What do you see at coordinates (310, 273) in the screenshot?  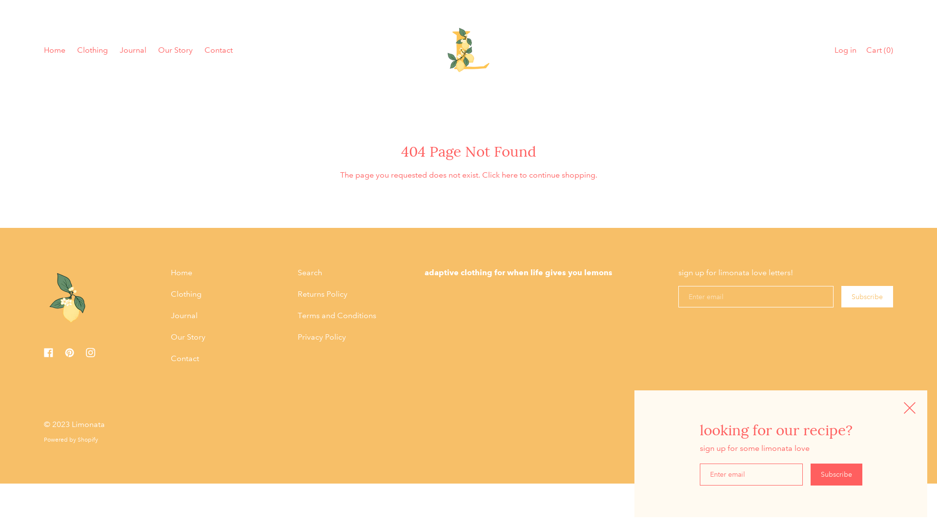 I see `Search` at bounding box center [310, 273].